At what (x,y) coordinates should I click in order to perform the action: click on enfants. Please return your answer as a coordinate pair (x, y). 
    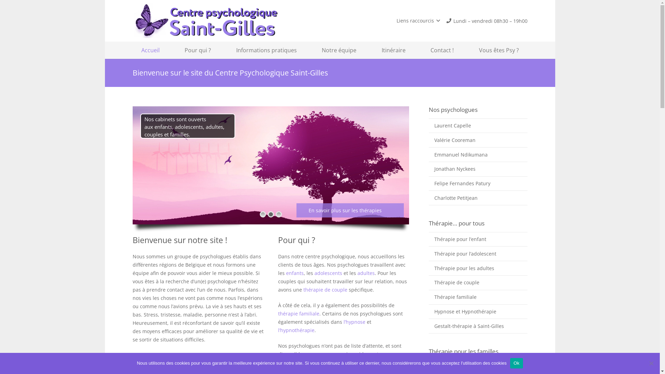
    Looking at the image, I should click on (295, 273).